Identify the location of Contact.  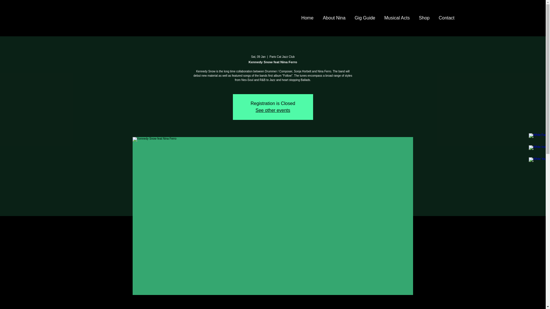
(447, 18).